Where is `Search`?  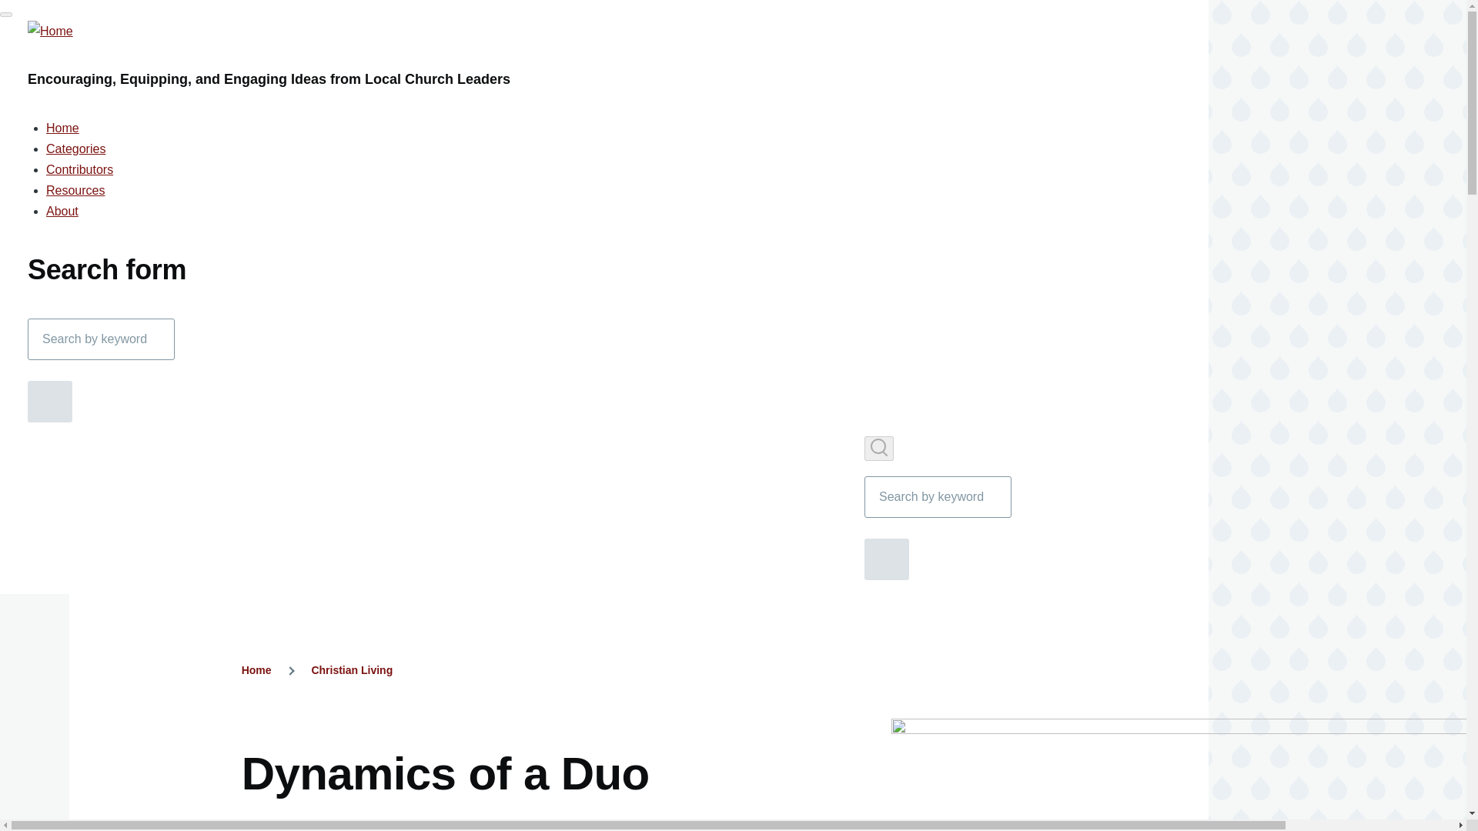 Search is located at coordinates (50, 401).